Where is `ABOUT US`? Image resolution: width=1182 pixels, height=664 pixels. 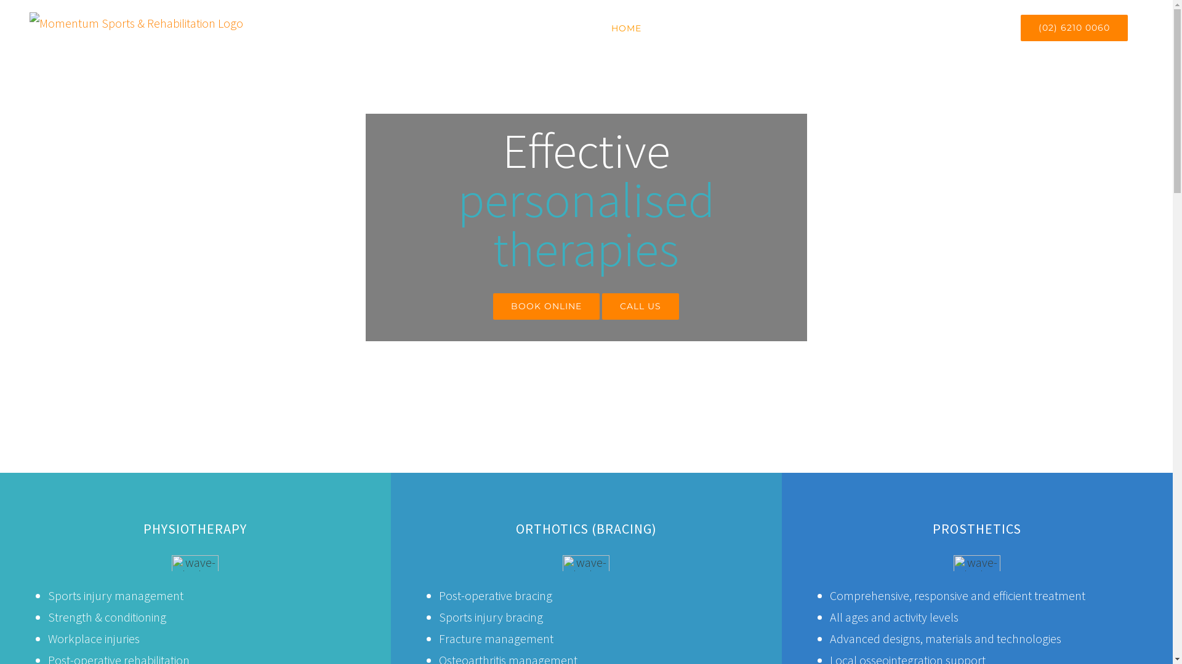
ABOUT US is located at coordinates (817, 28).